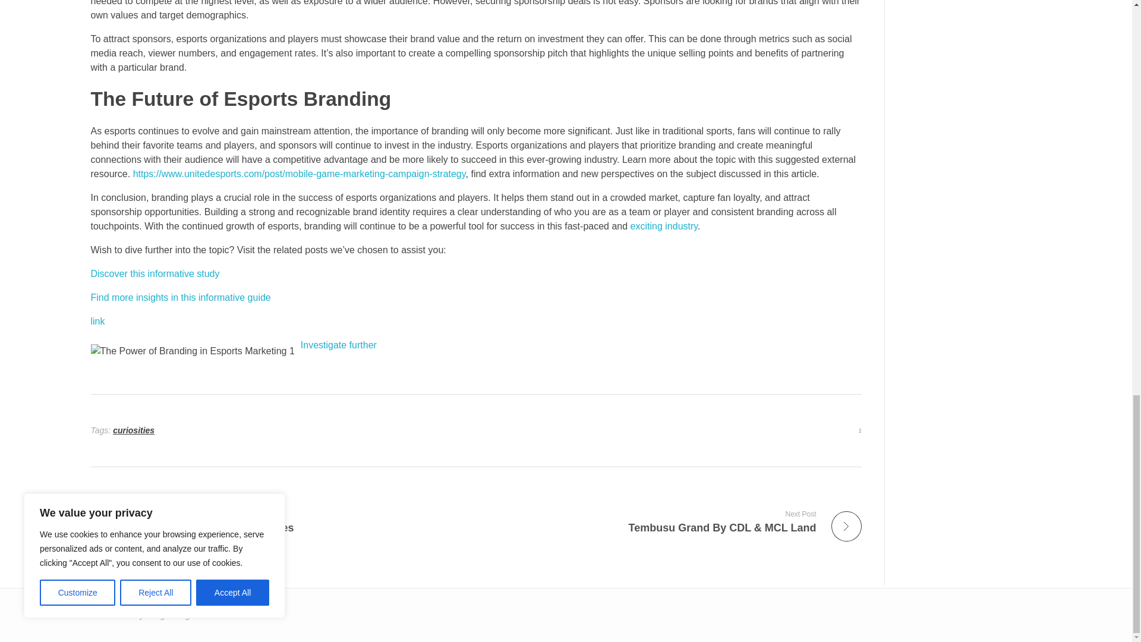 This screenshot has height=642, width=1141. Describe the element at coordinates (339, 345) in the screenshot. I see `Find more insights in this informative guide` at that location.